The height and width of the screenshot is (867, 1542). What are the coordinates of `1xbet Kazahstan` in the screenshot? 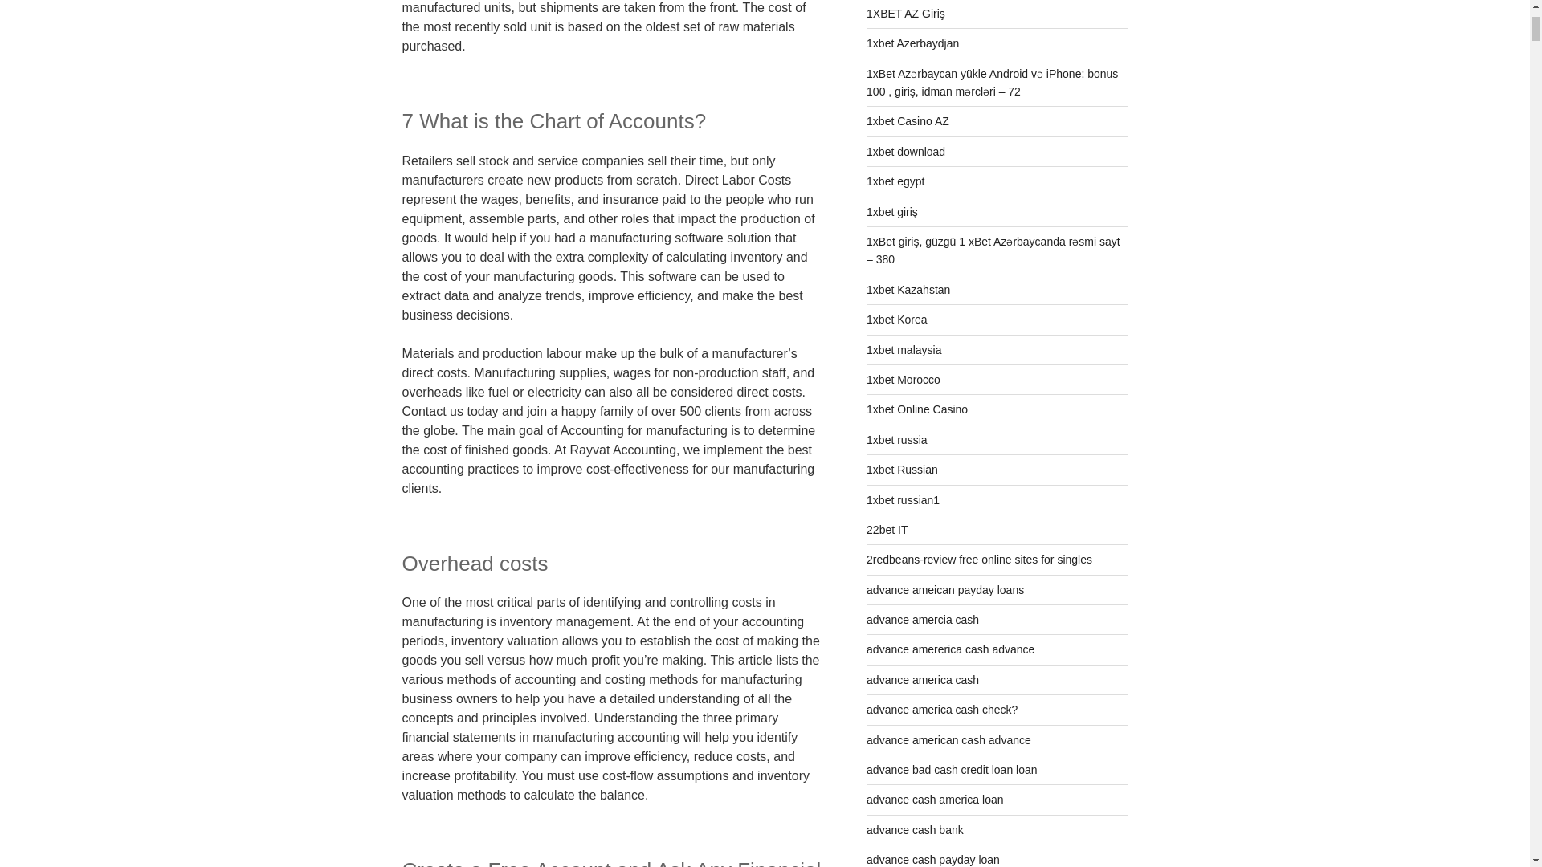 It's located at (908, 290).